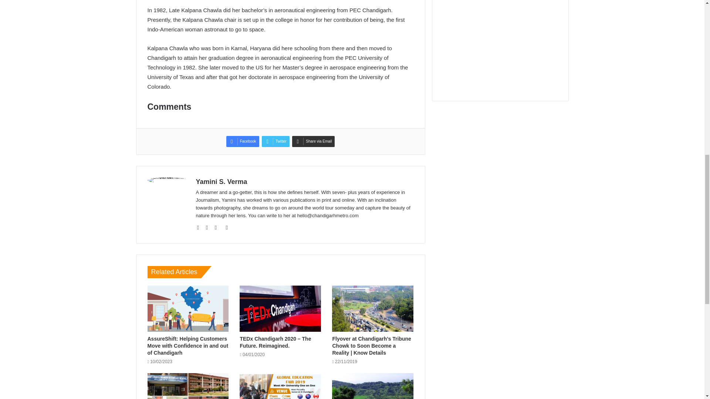 The height and width of the screenshot is (399, 710). Describe the element at coordinates (275, 141) in the screenshot. I see `Twitter` at that location.